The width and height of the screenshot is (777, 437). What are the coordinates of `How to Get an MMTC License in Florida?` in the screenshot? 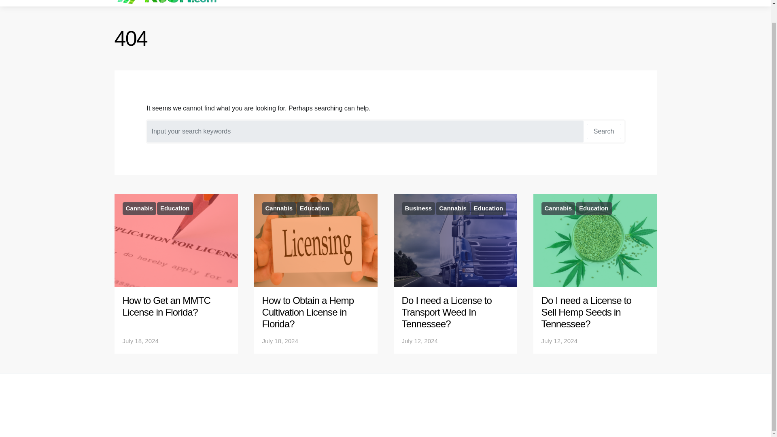 It's located at (166, 306).